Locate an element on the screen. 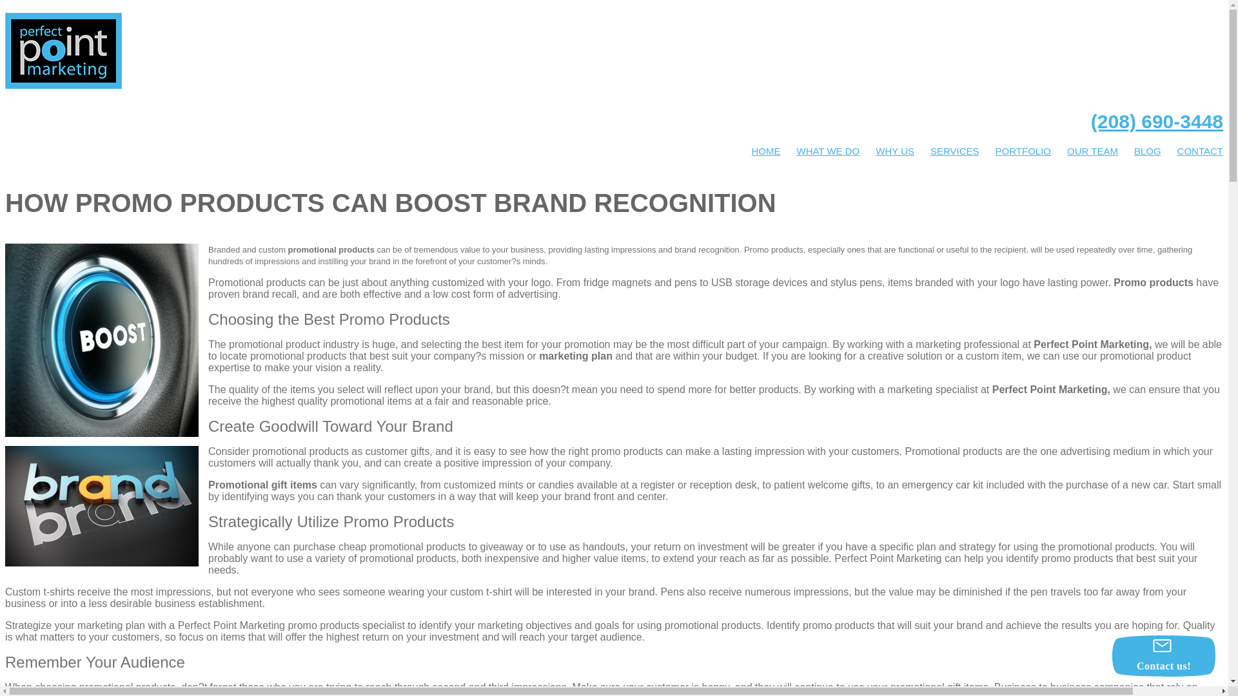 This screenshot has width=1238, height=696. SERVICES is located at coordinates (947, 151).